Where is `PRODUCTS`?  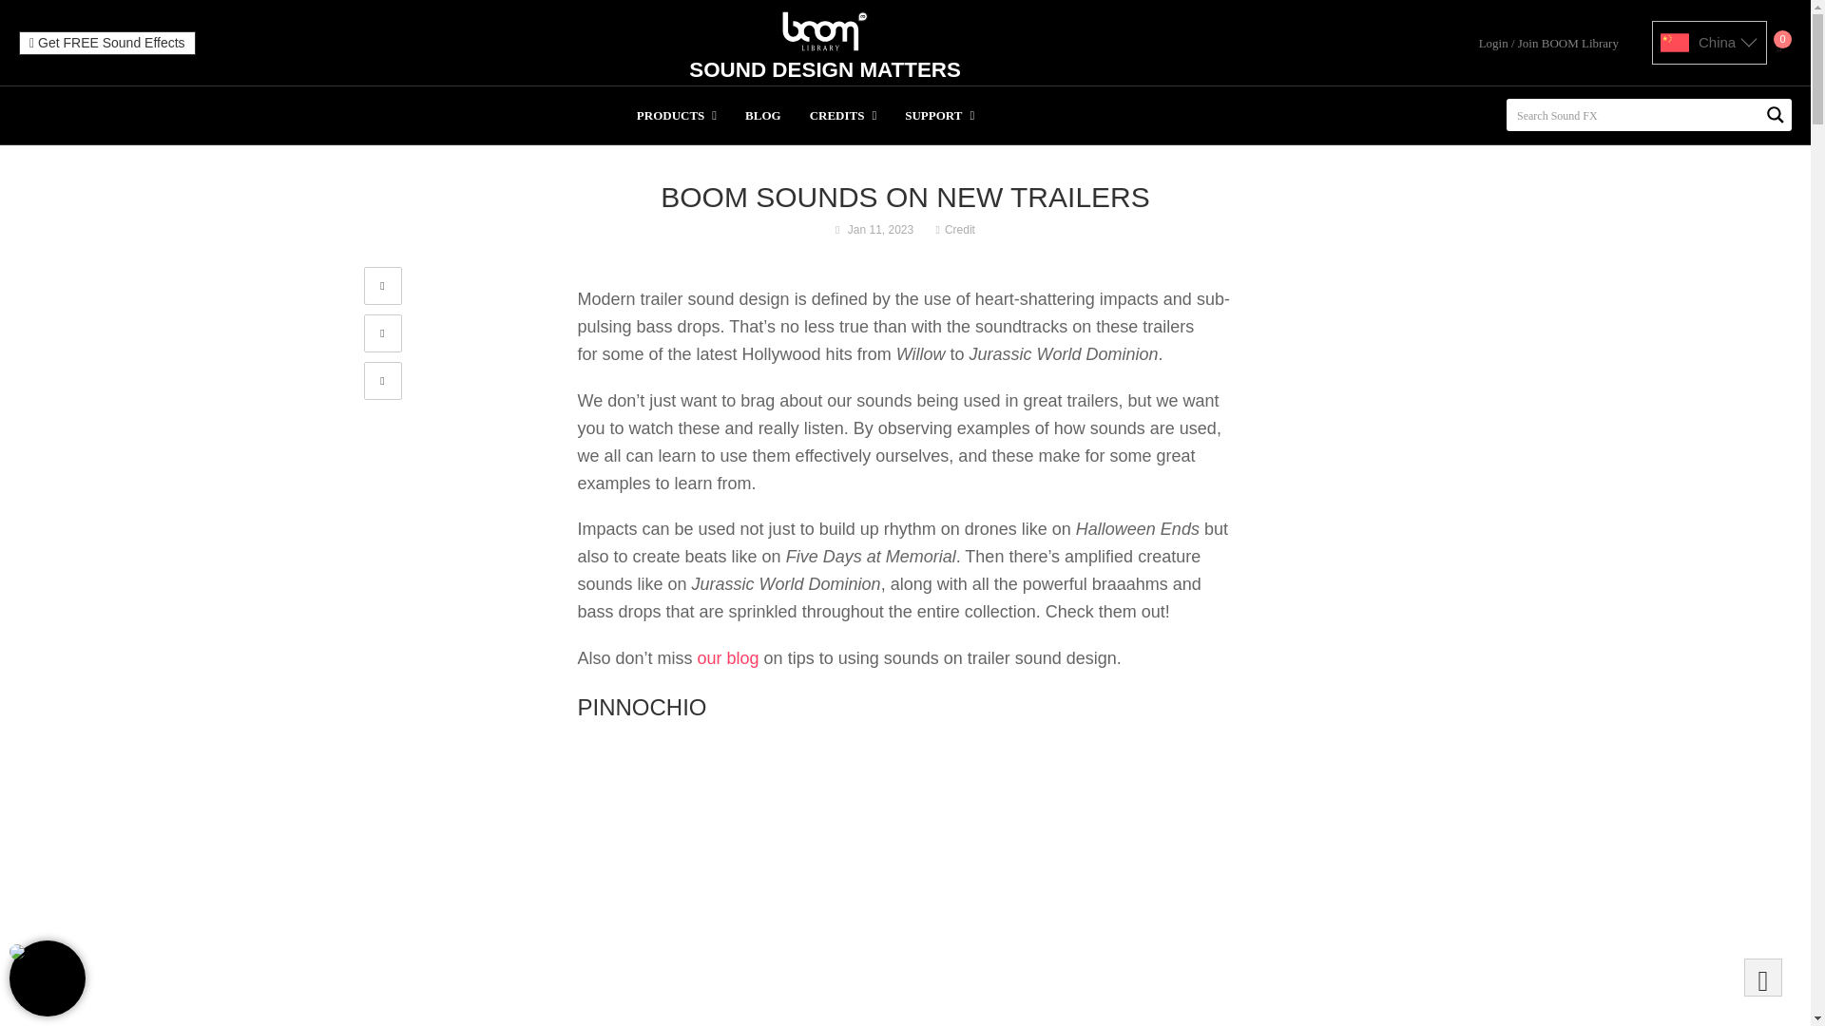
PRODUCTS is located at coordinates (677, 115).